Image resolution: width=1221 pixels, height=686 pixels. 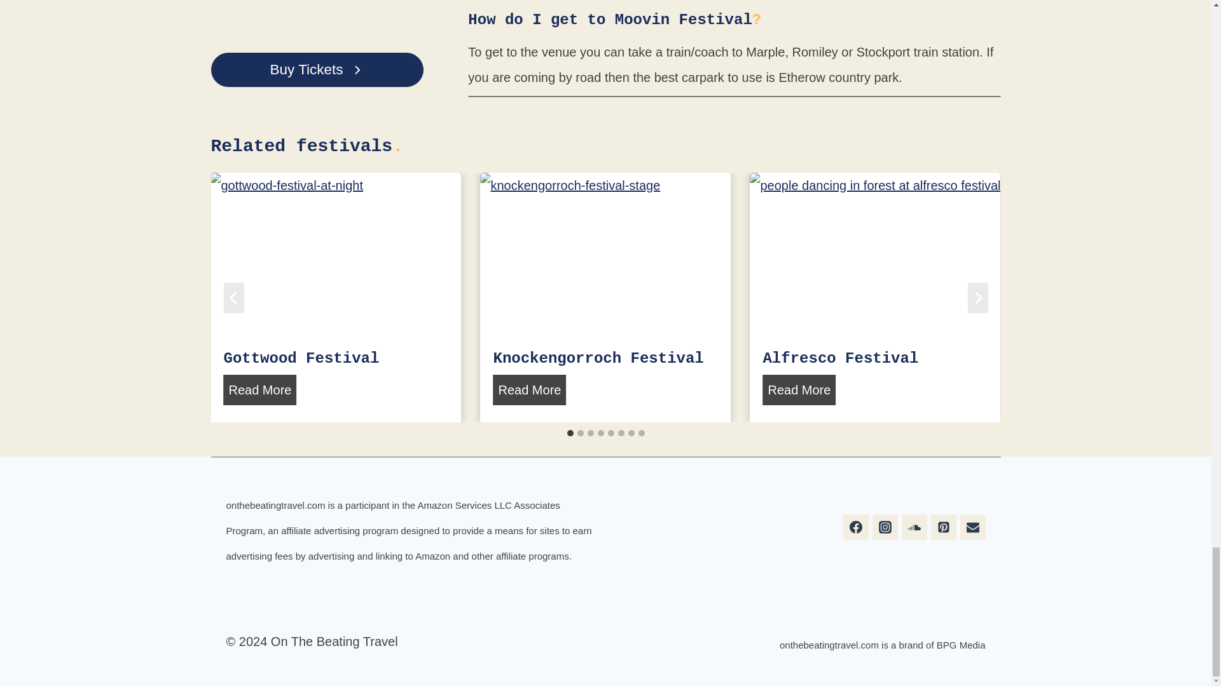 What do you see at coordinates (605, 256) in the screenshot?
I see `Knockengorroch Festival 2` at bounding box center [605, 256].